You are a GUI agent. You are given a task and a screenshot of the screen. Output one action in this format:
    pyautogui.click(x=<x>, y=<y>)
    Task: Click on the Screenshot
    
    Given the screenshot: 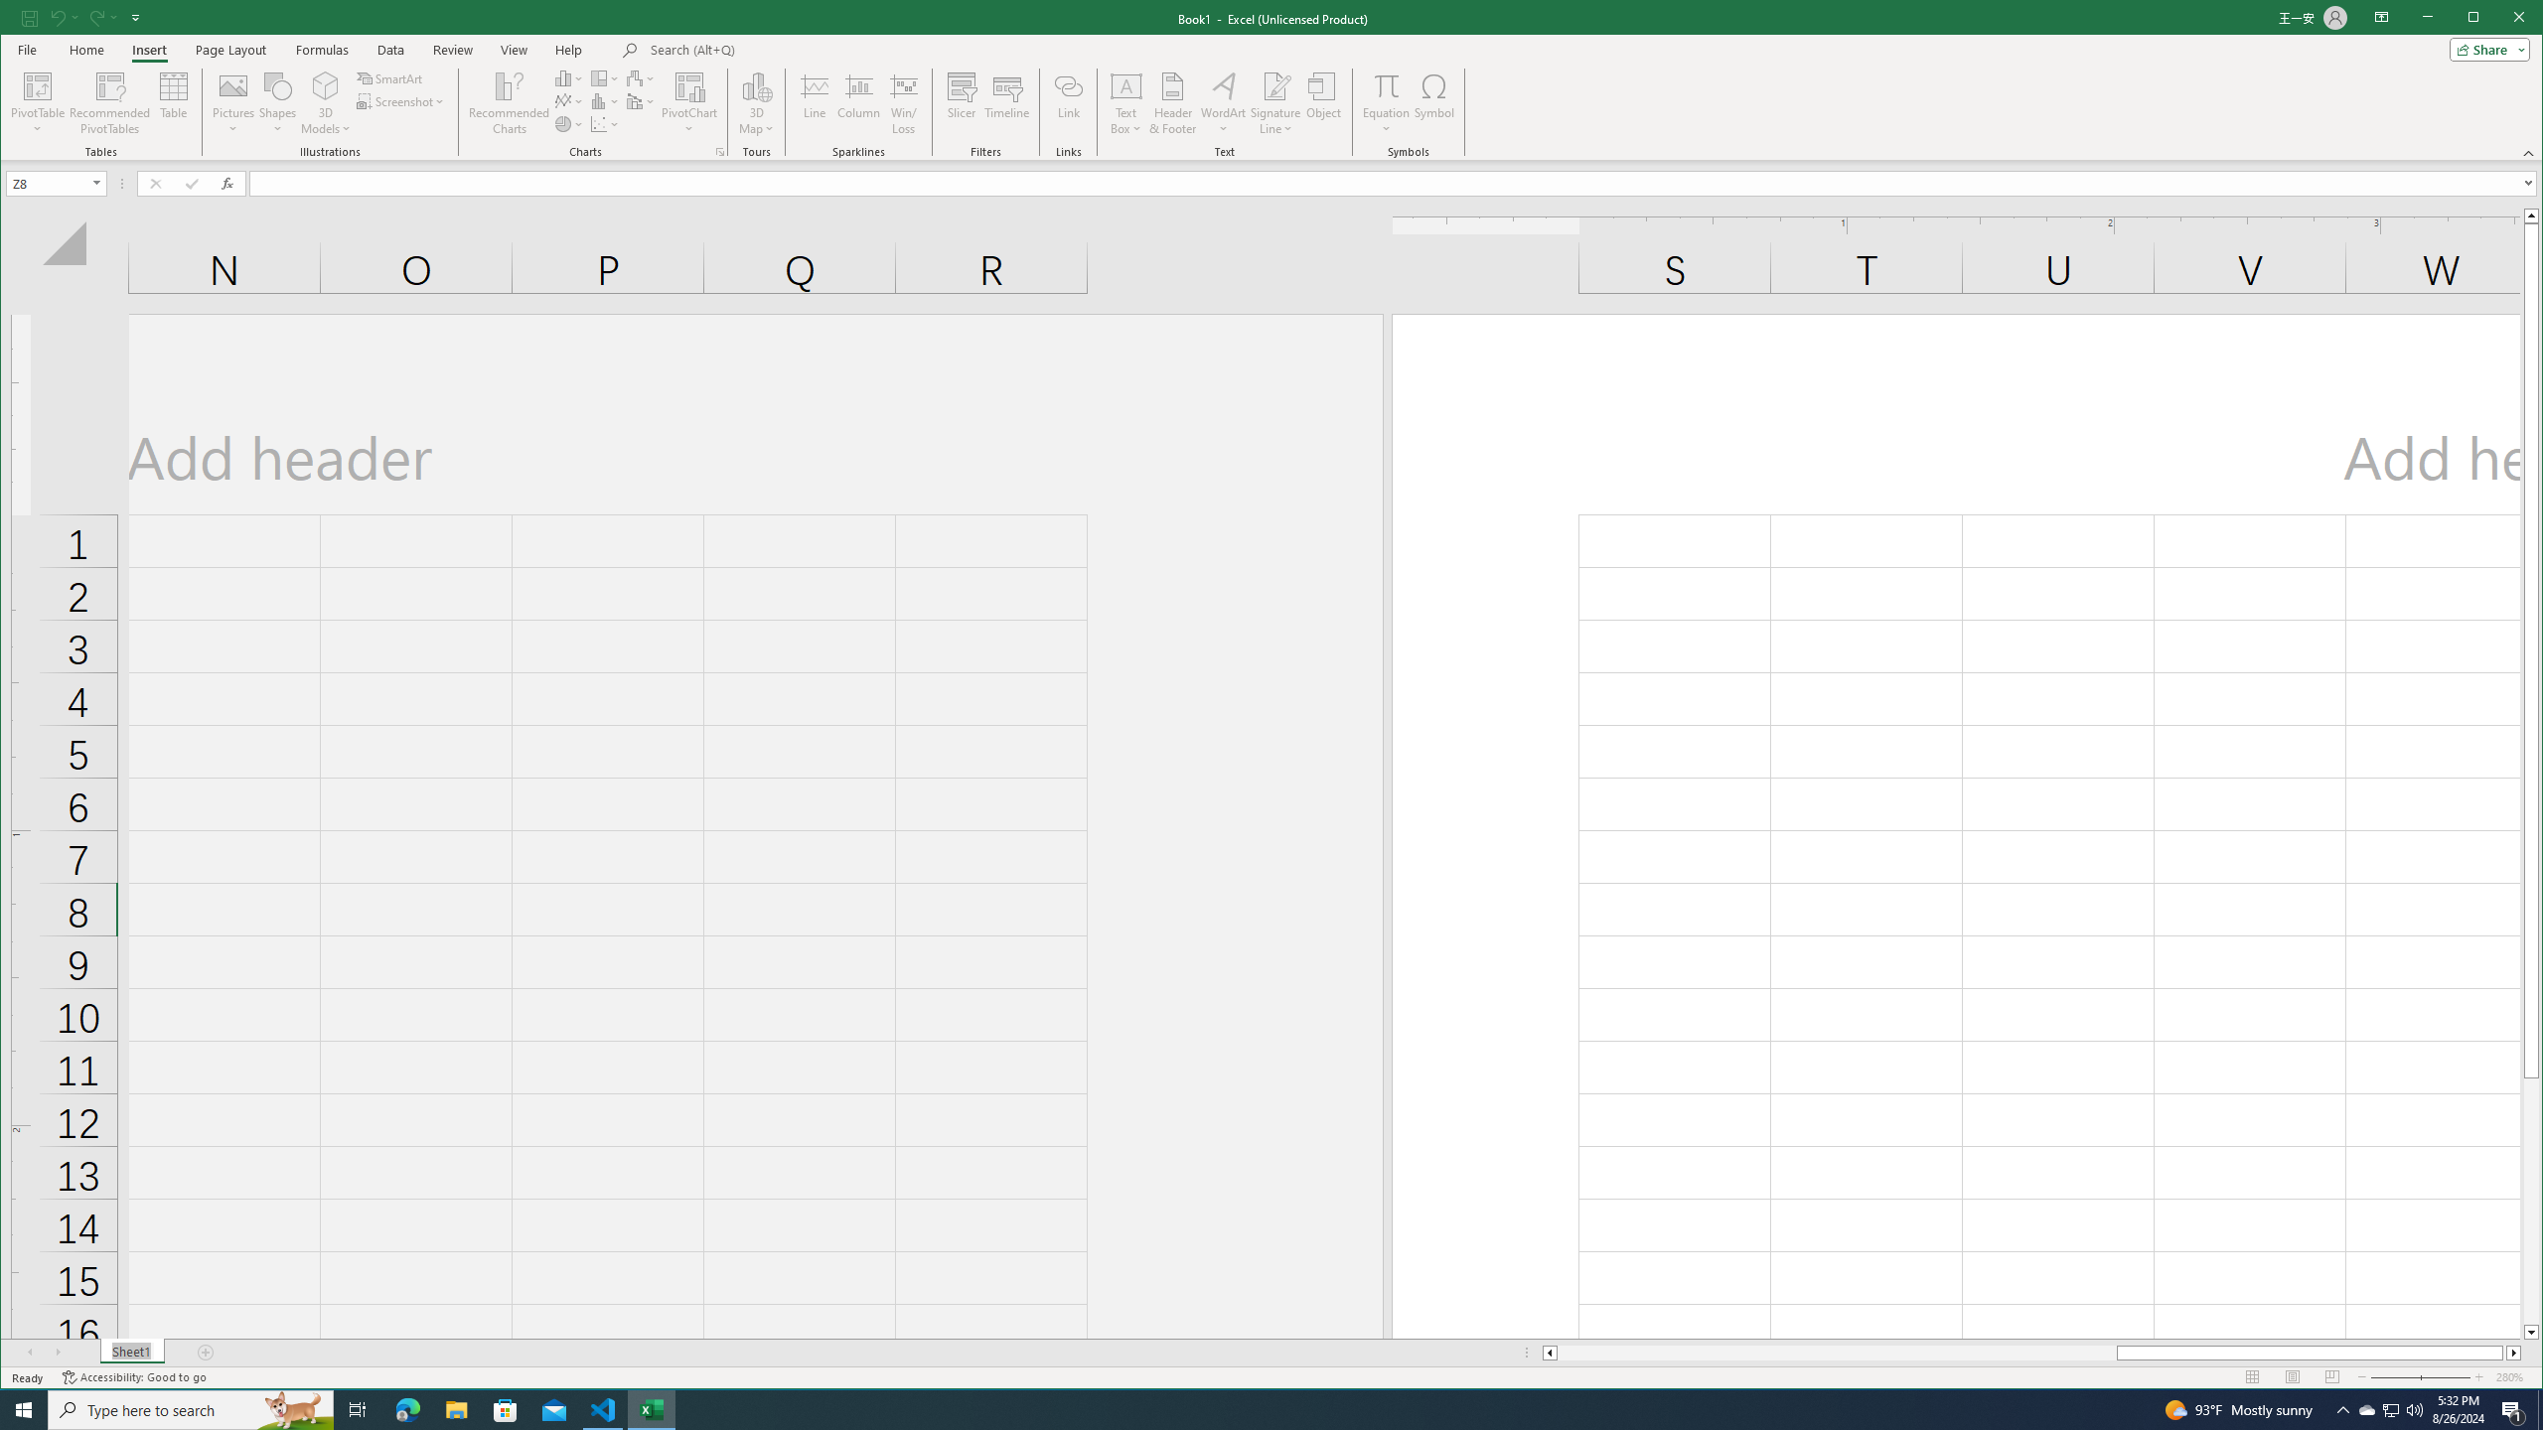 What is the action you would take?
    pyautogui.click(x=401, y=101)
    